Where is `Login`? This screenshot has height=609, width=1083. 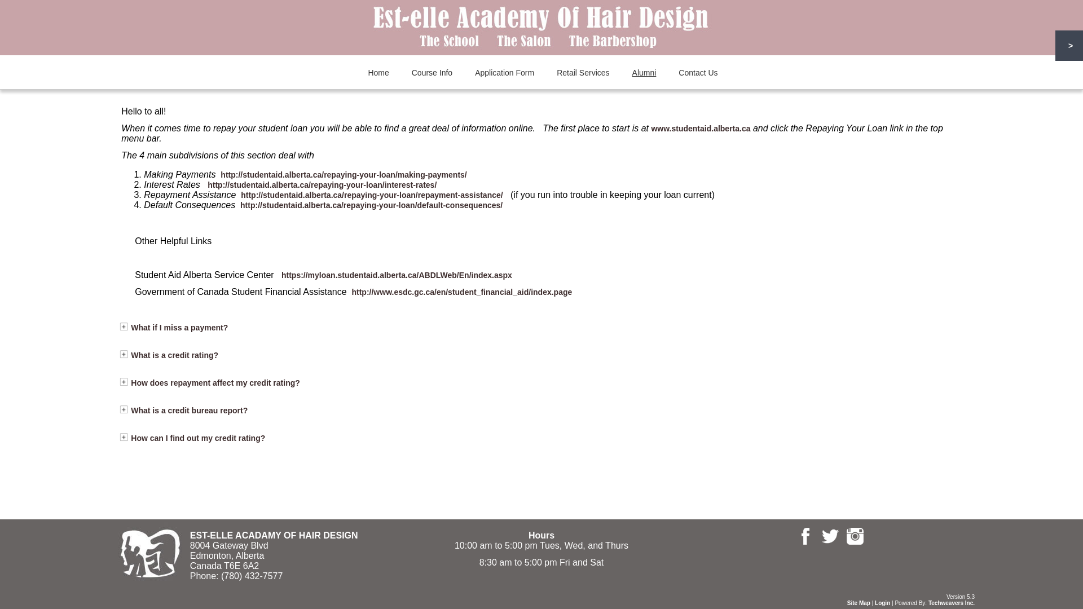 Login is located at coordinates (882, 603).